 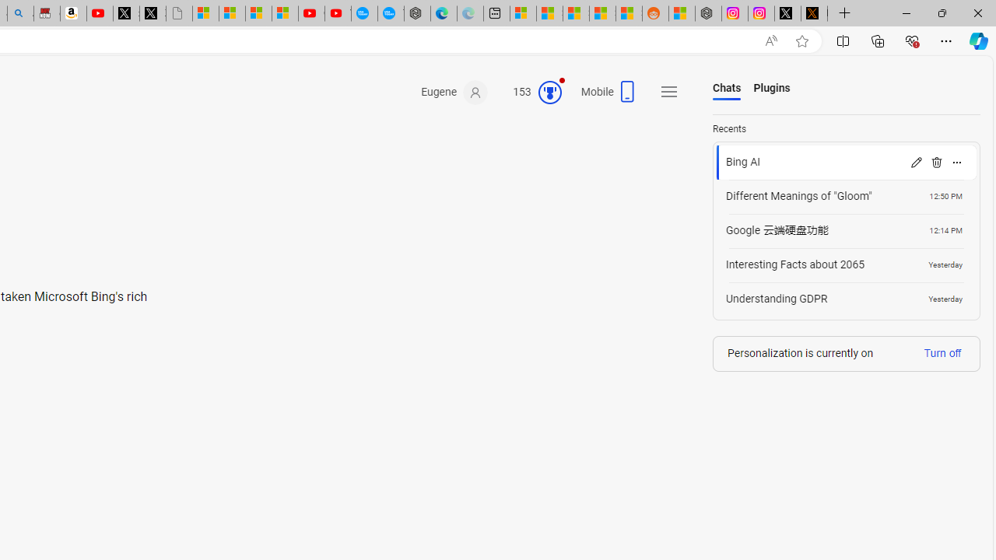 What do you see at coordinates (311, 14) in the screenshot?
I see `Gloom - YouTube` at bounding box center [311, 14].